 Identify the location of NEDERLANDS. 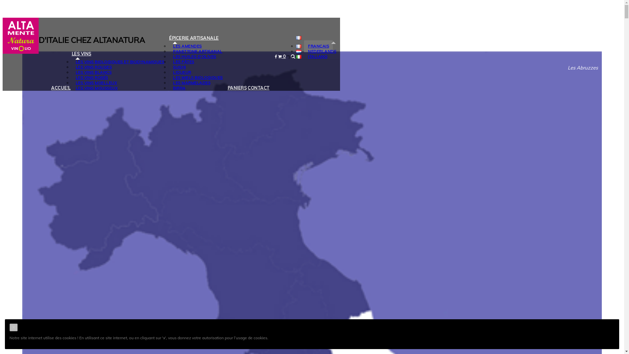
(322, 51).